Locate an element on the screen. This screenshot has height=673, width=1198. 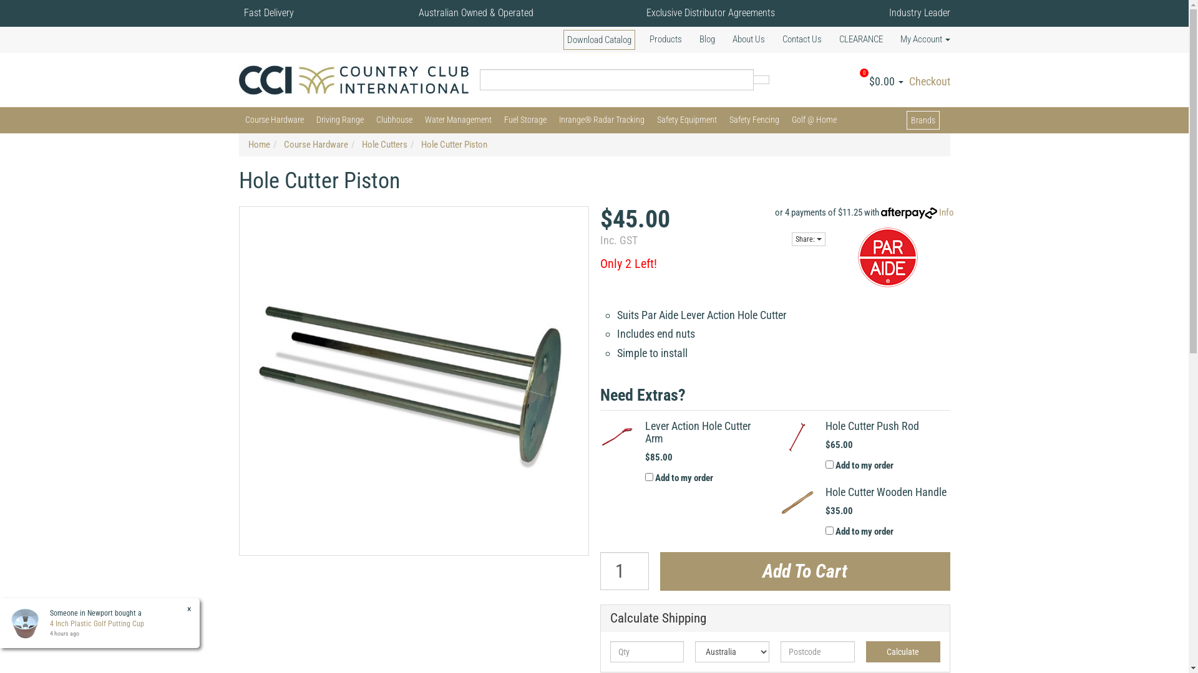
My Account is located at coordinates (920, 39).